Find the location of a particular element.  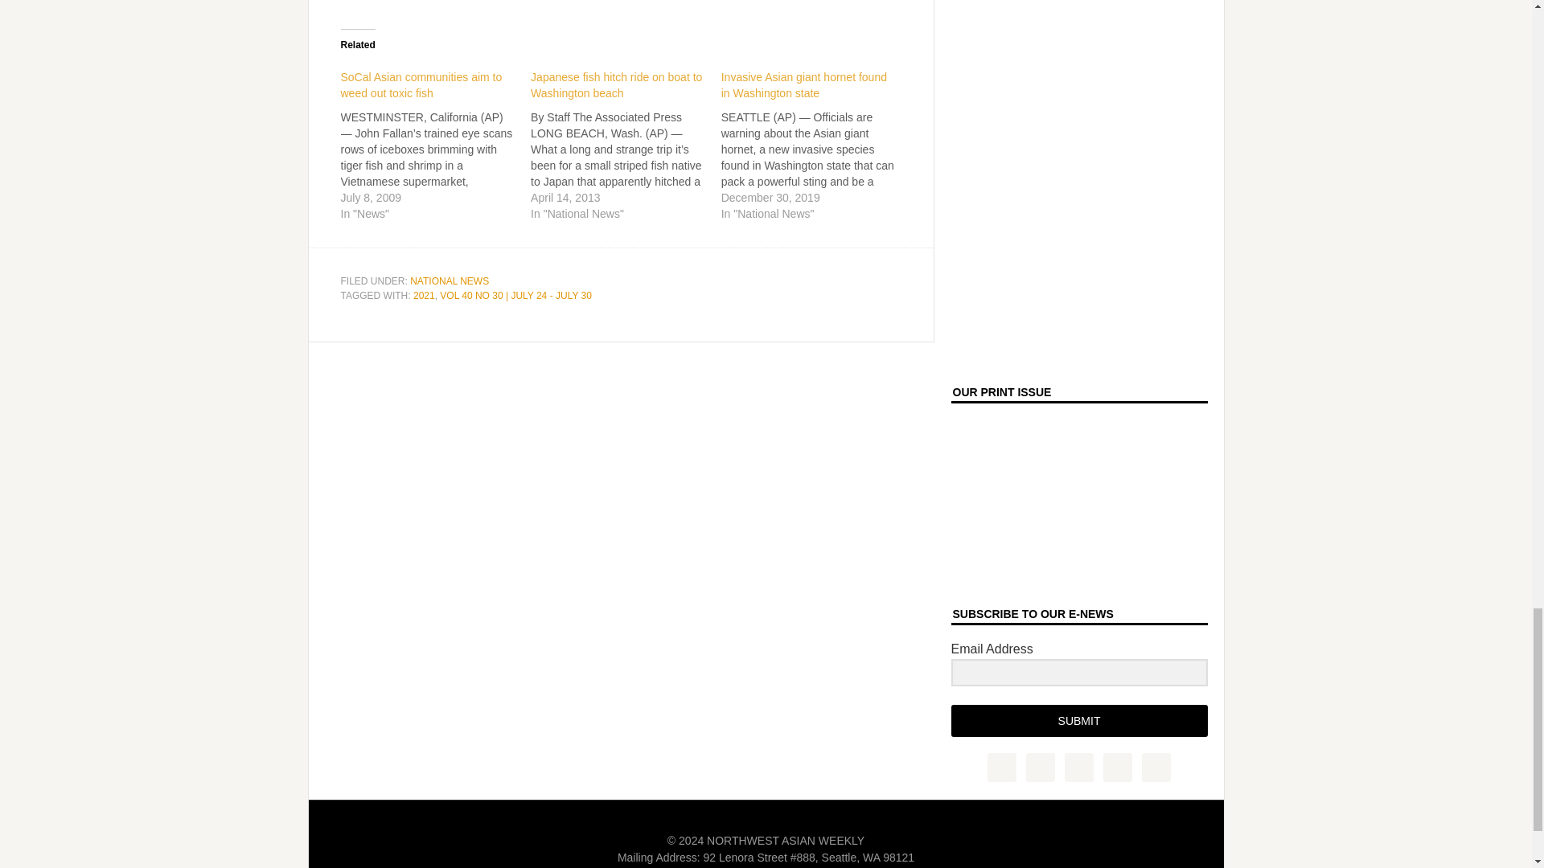

Invasive Asian giant hornet found in Washington state is located at coordinates (803, 85).